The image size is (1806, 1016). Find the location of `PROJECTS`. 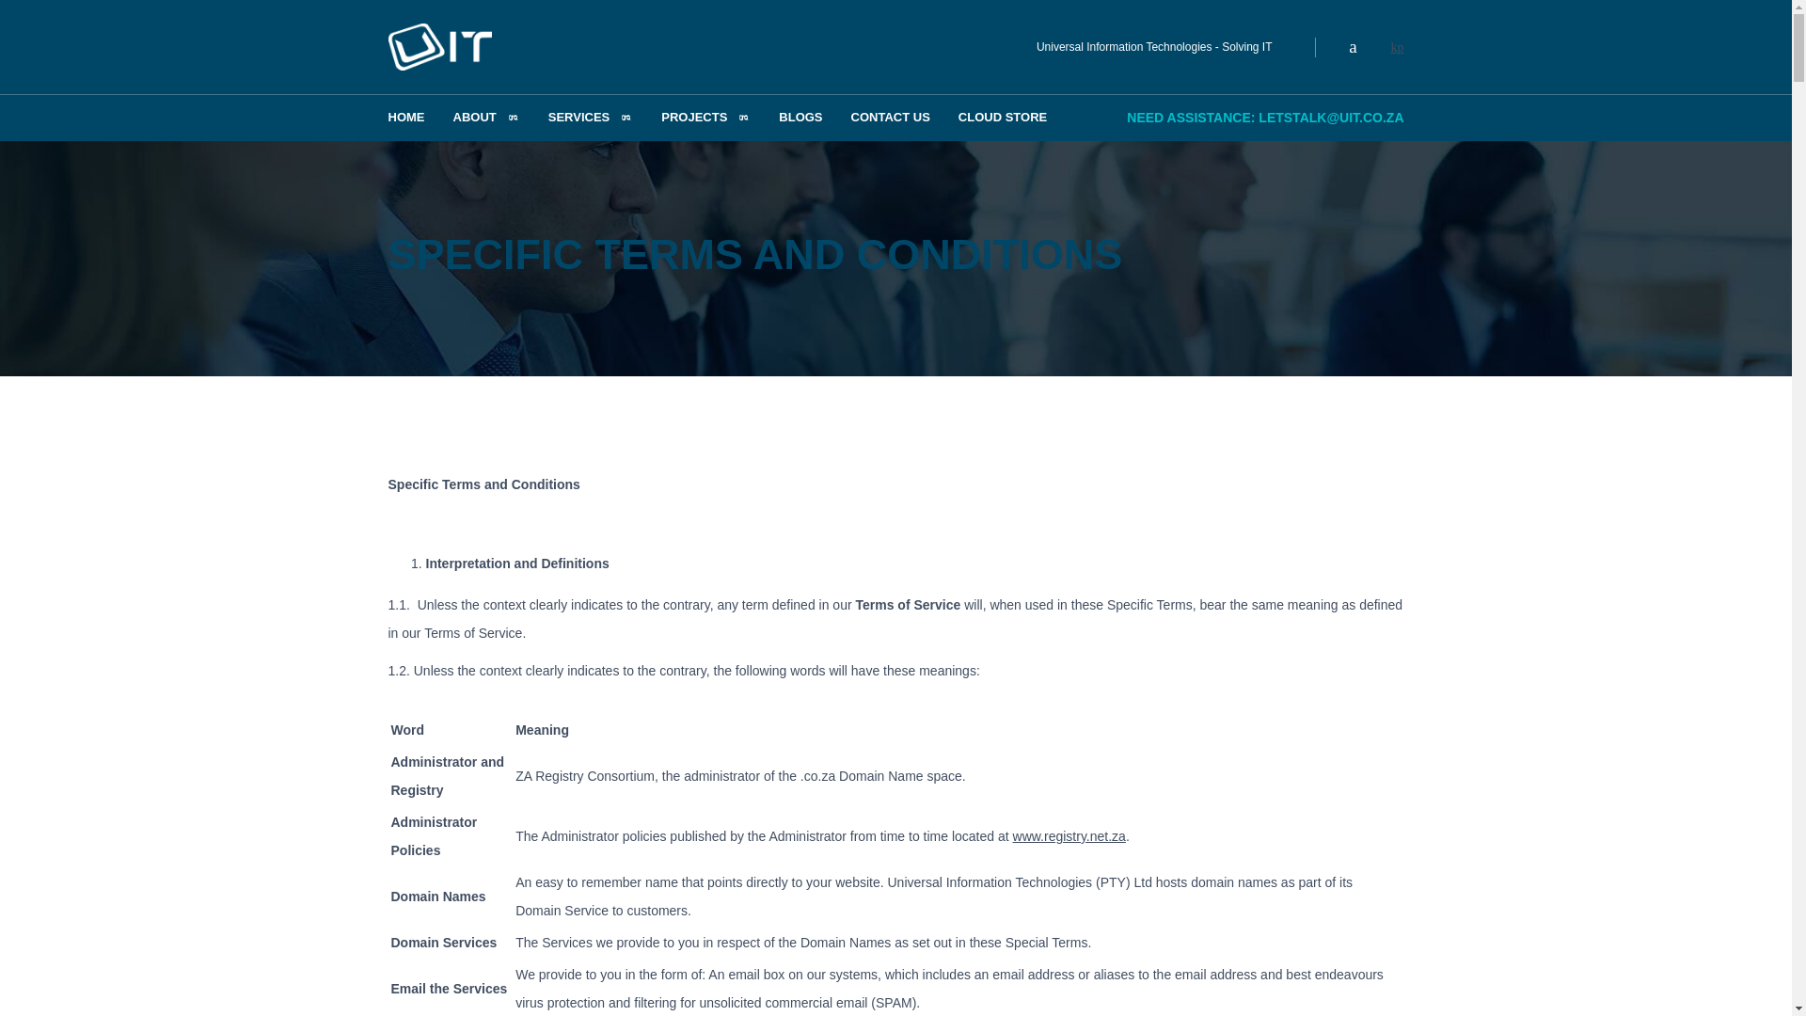

PROJECTS is located at coordinates (705, 118).